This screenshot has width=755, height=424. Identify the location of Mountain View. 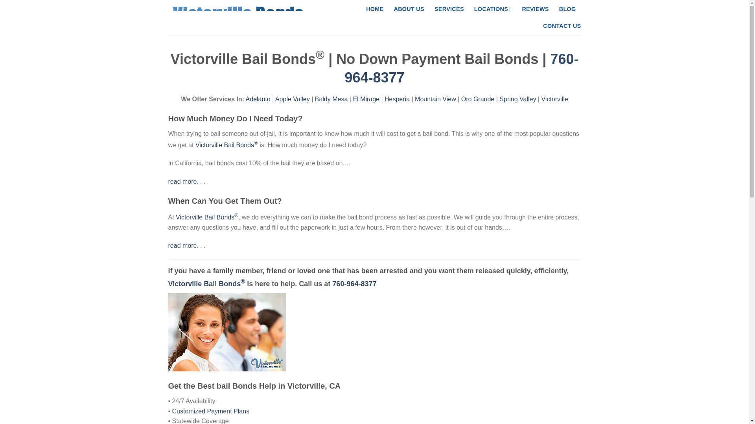
(435, 99).